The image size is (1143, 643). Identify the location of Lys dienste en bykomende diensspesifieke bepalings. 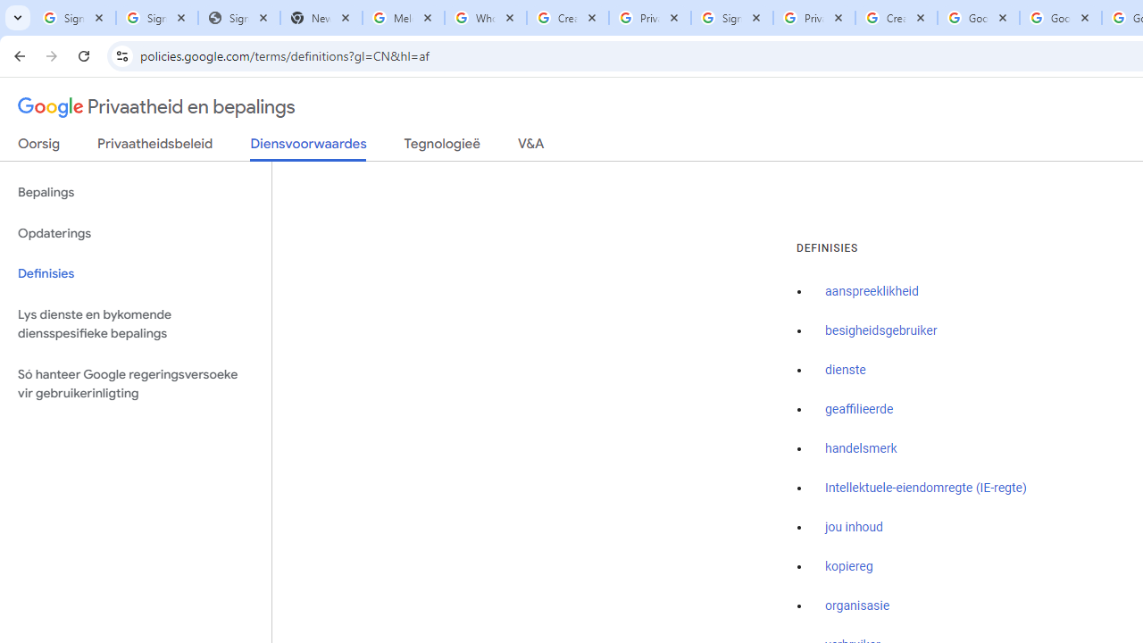
(136, 323).